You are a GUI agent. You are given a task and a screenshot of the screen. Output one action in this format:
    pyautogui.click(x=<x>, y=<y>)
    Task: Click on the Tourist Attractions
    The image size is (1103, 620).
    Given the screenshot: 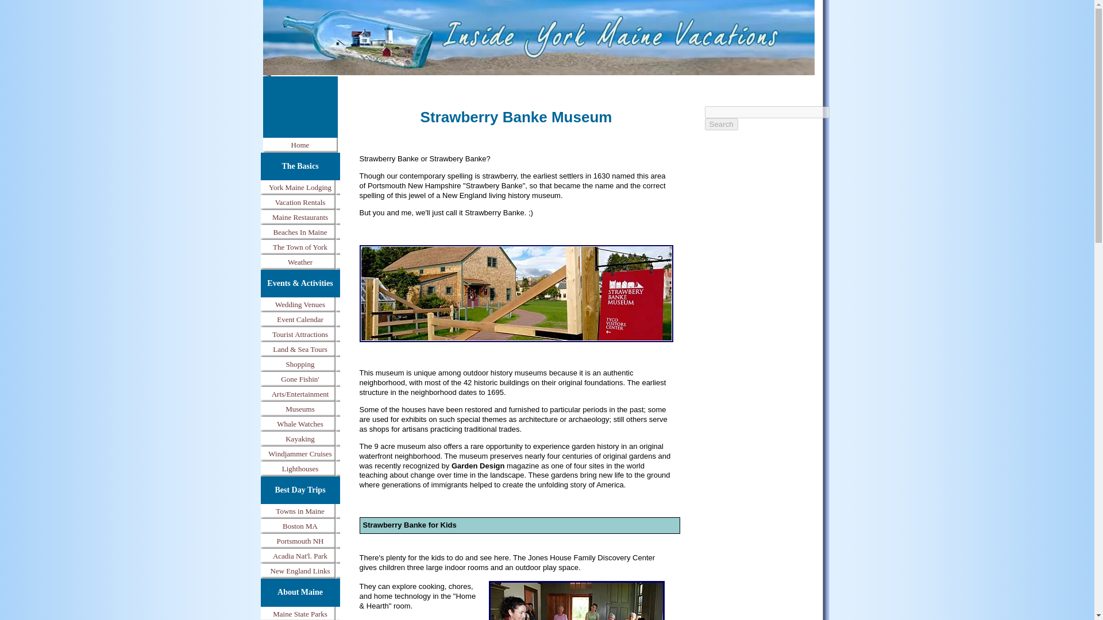 What is the action you would take?
    pyautogui.click(x=300, y=335)
    